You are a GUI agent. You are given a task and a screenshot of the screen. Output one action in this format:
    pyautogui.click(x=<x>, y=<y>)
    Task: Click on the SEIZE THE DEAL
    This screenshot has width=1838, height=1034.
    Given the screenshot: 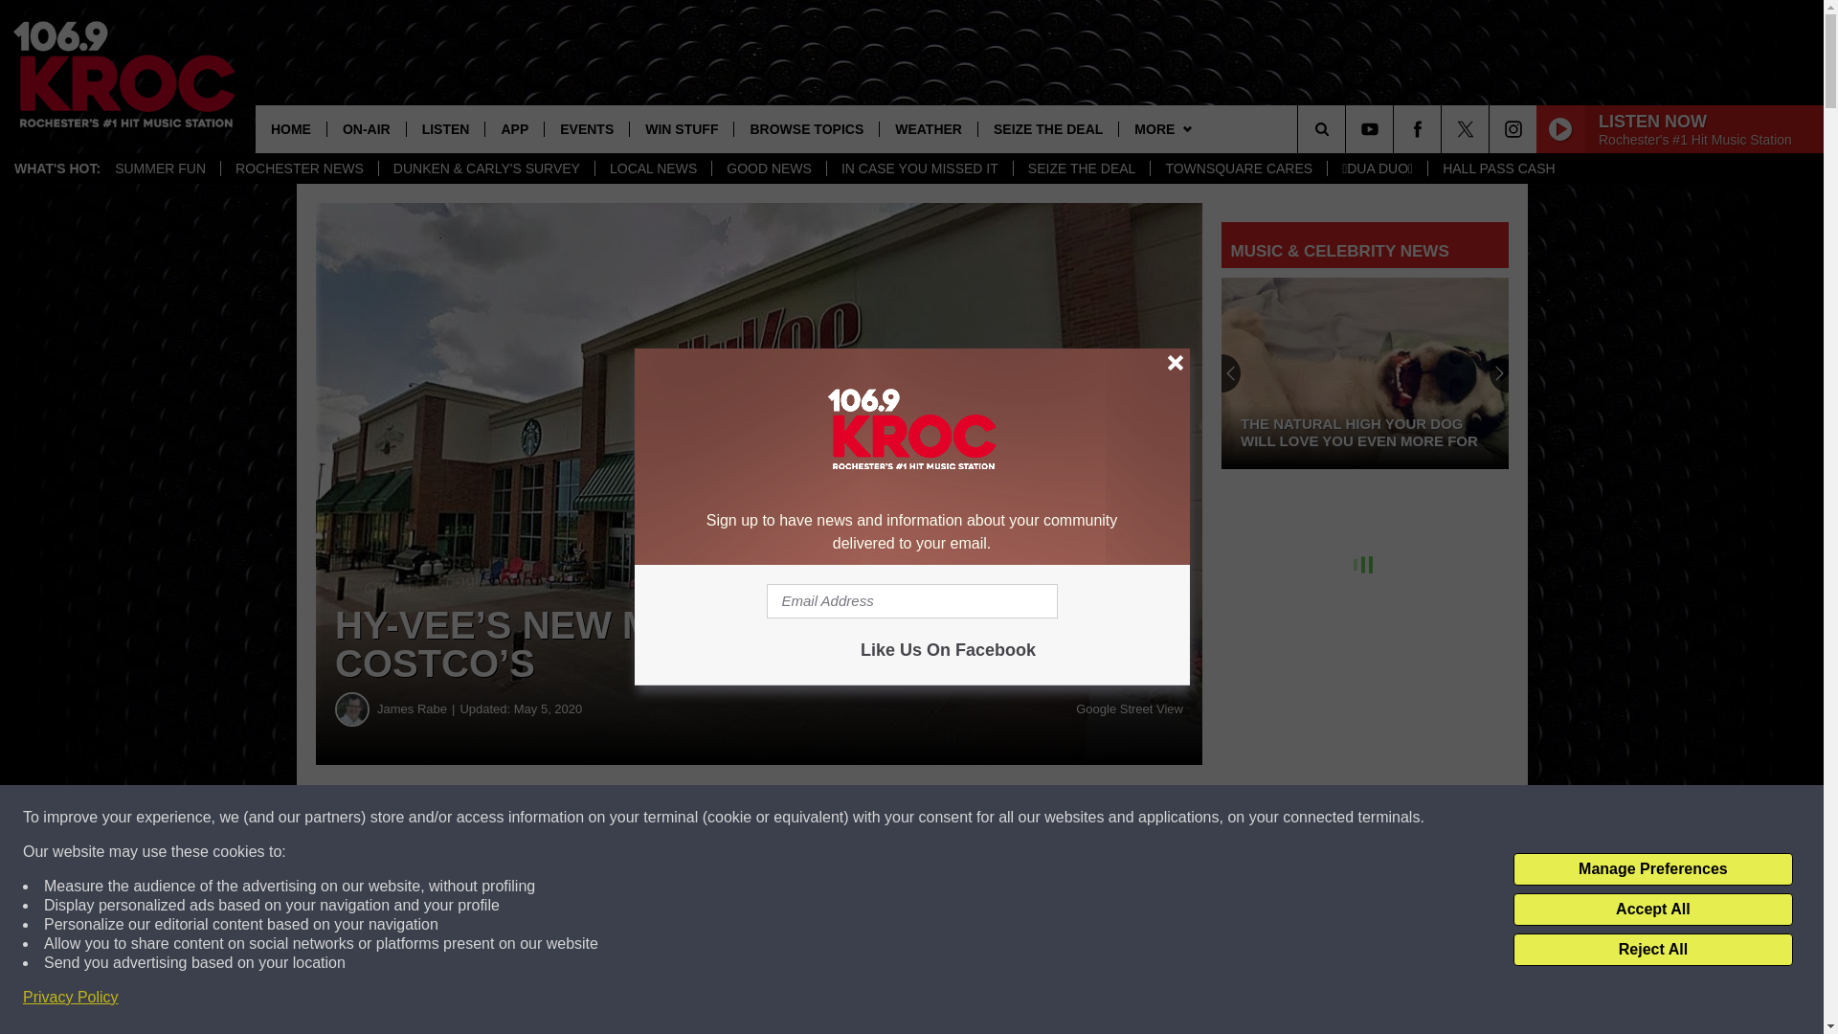 What is the action you would take?
    pyautogui.click(x=1081, y=169)
    